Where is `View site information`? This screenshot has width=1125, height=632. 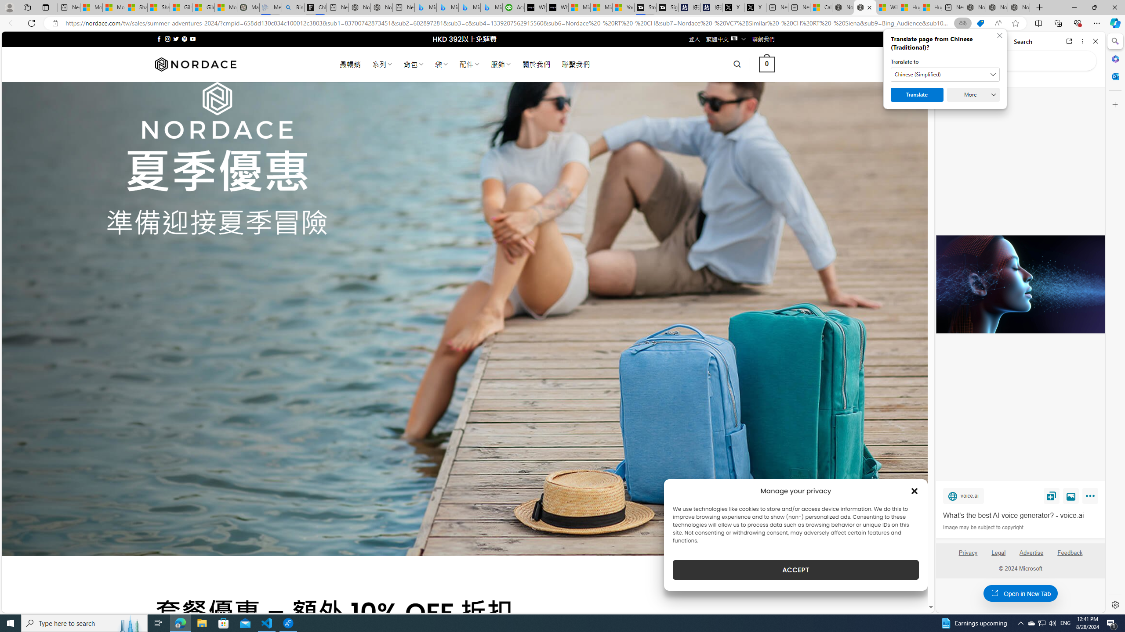
View site information is located at coordinates (54, 23).